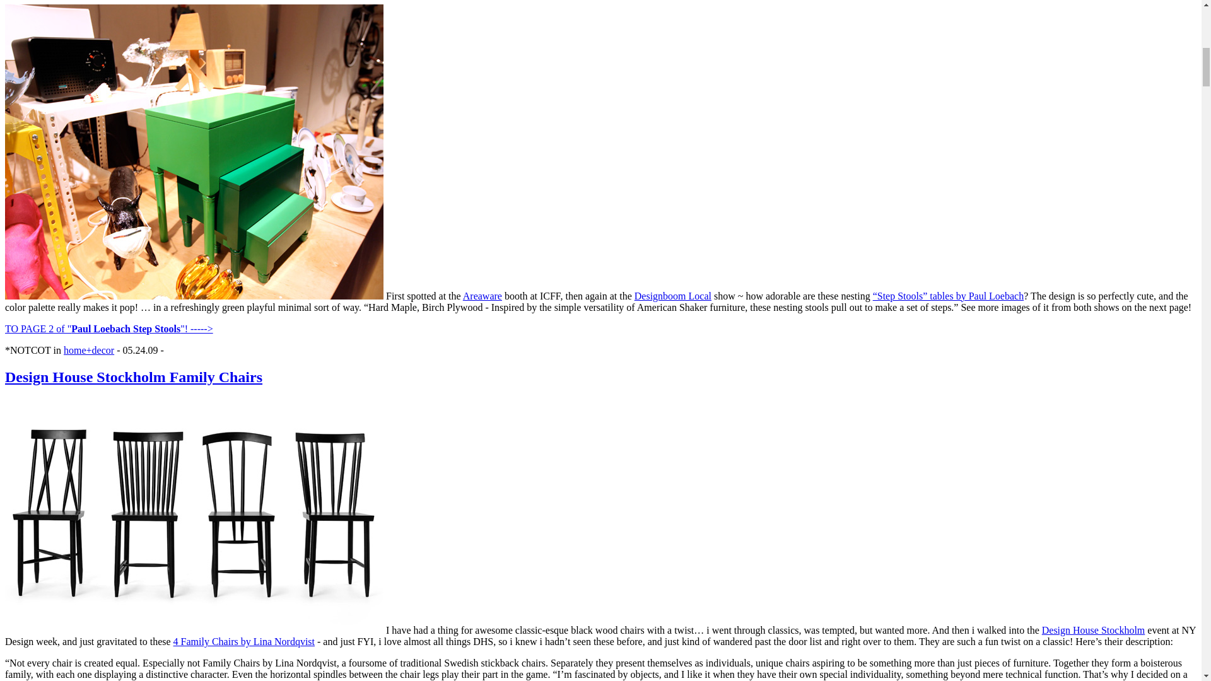 The height and width of the screenshot is (681, 1211). What do you see at coordinates (1094, 630) in the screenshot?
I see `Design House Stockholm` at bounding box center [1094, 630].